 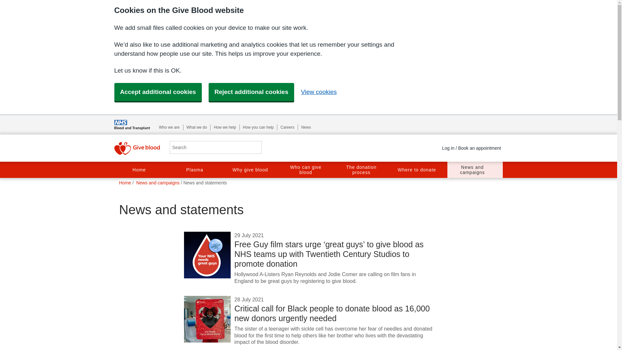 What do you see at coordinates (254, 148) in the screenshot?
I see `Search` at bounding box center [254, 148].